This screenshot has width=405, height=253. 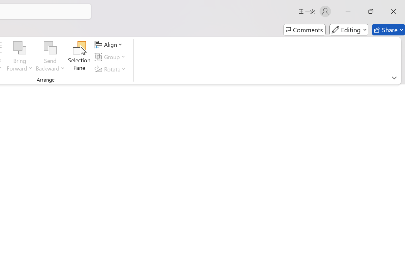 What do you see at coordinates (371, 11) in the screenshot?
I see `Restore Down` at bounding box center [371, 11].